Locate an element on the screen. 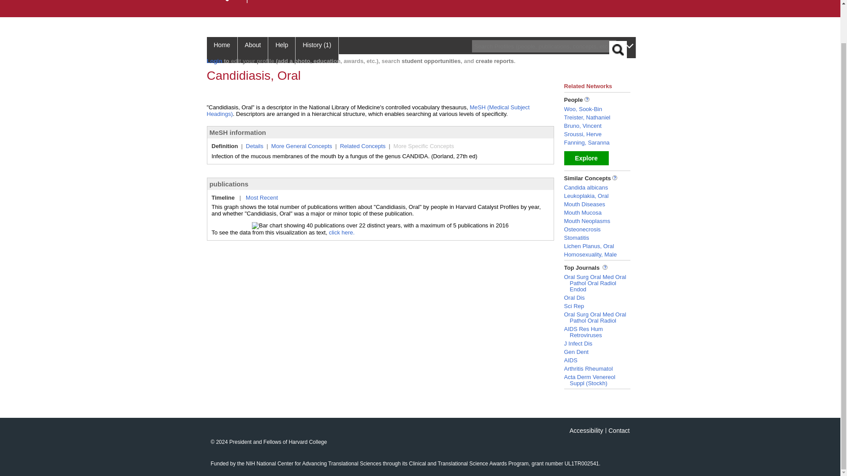 The height and width of the screenshot is (476, 847). More Specific Concepts is located at coordinates (423, 146).